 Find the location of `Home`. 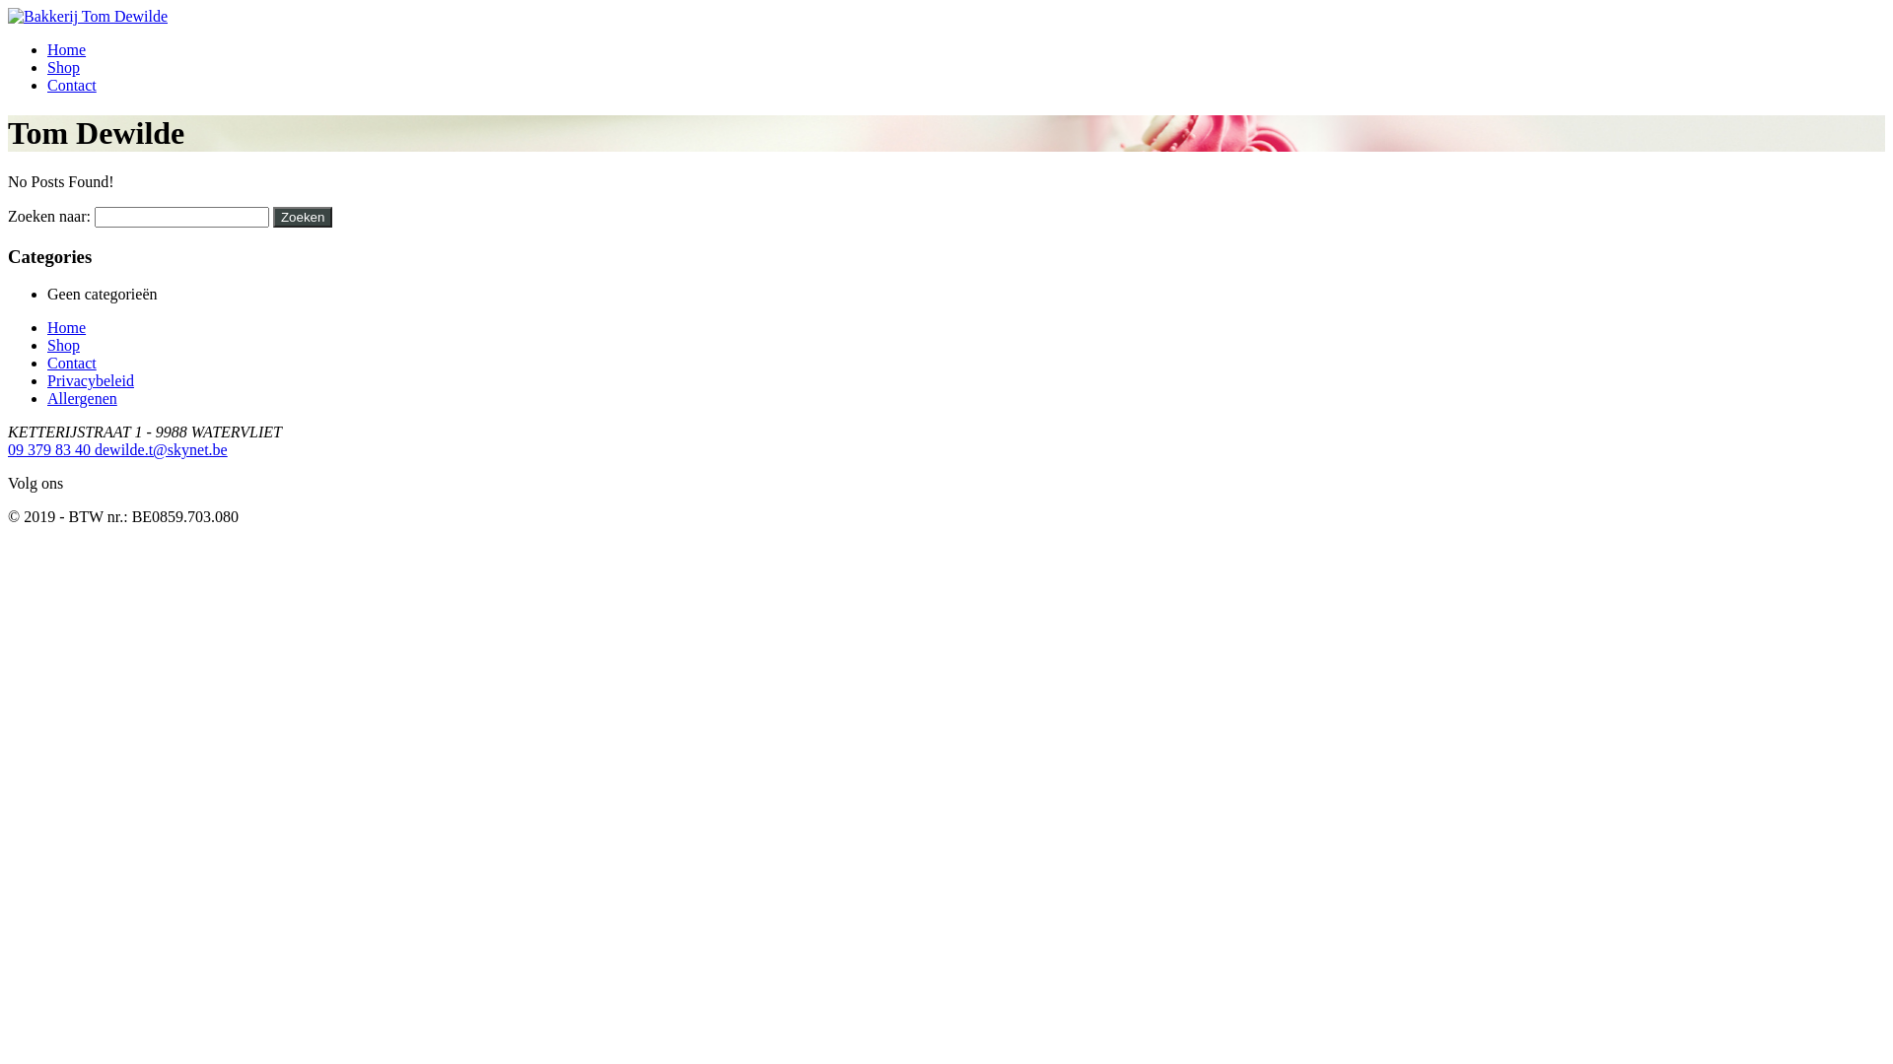

Home is located at coordinates (67, 49).